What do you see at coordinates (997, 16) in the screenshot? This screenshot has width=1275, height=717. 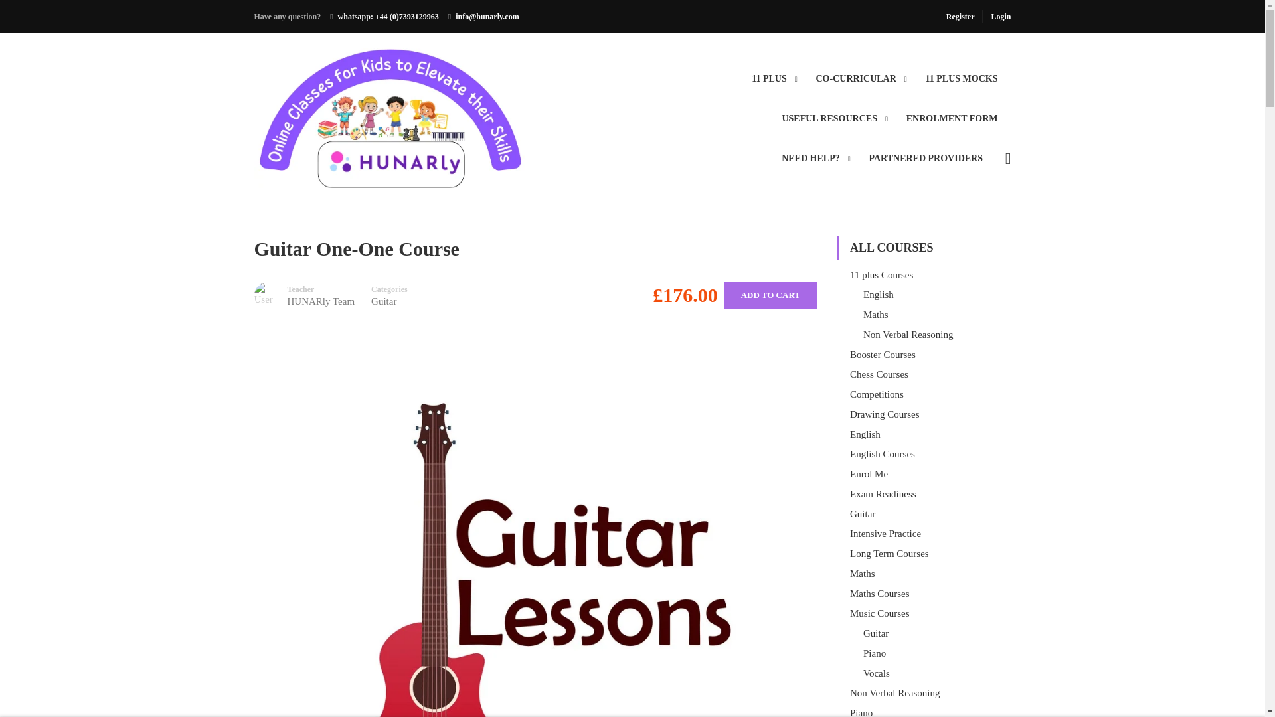 I see `Login` at bounding box center [997, 16].